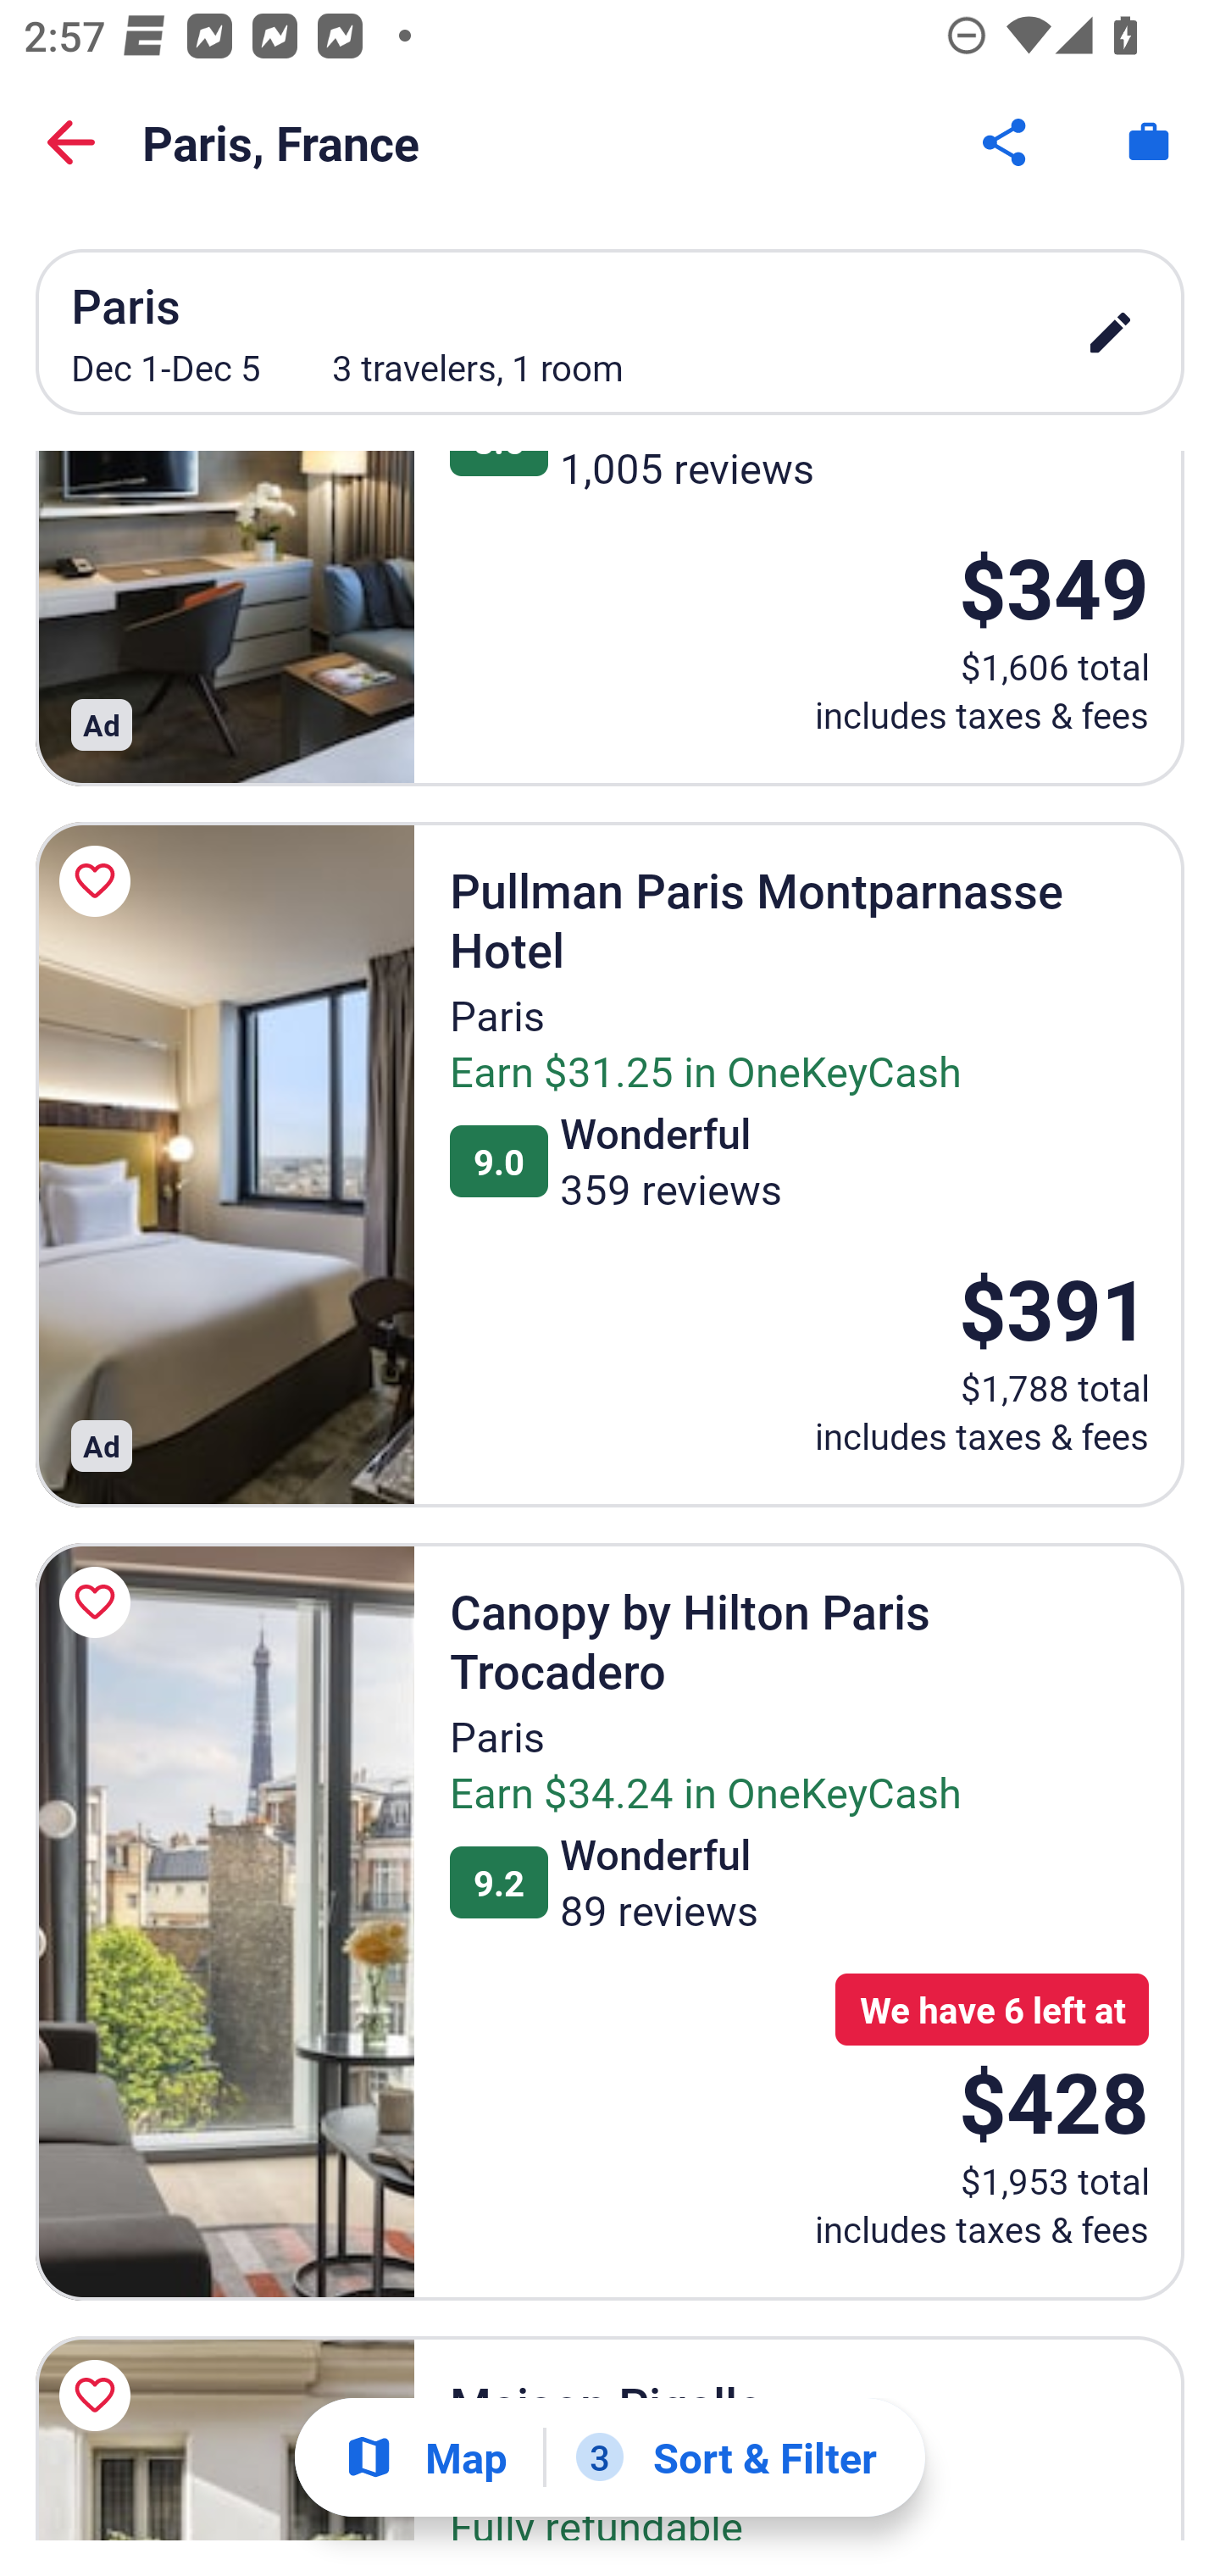 Image resolution: width=1220 pixels, height=2576 pixels. I want to click on Paris Dec 1-Dec 5 3 travelers, 1 room edit, so click(610, 332).